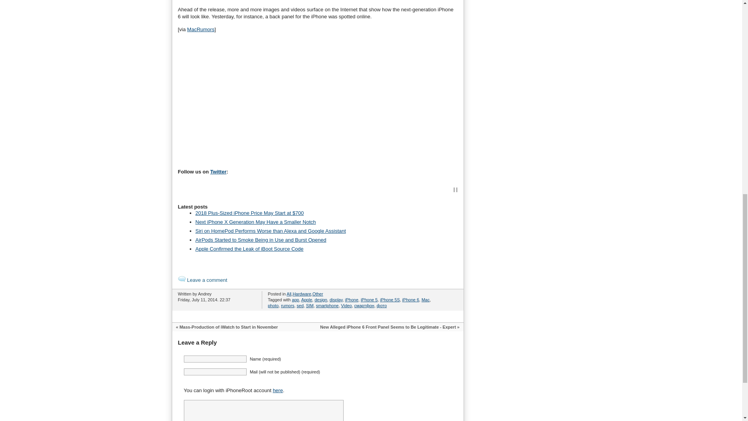 The height and width of the screenshot is (421, 748). What do you see at coordinates (351, 299) in the screenshot?
I see `iPhone` at bounding box center [351, 299].